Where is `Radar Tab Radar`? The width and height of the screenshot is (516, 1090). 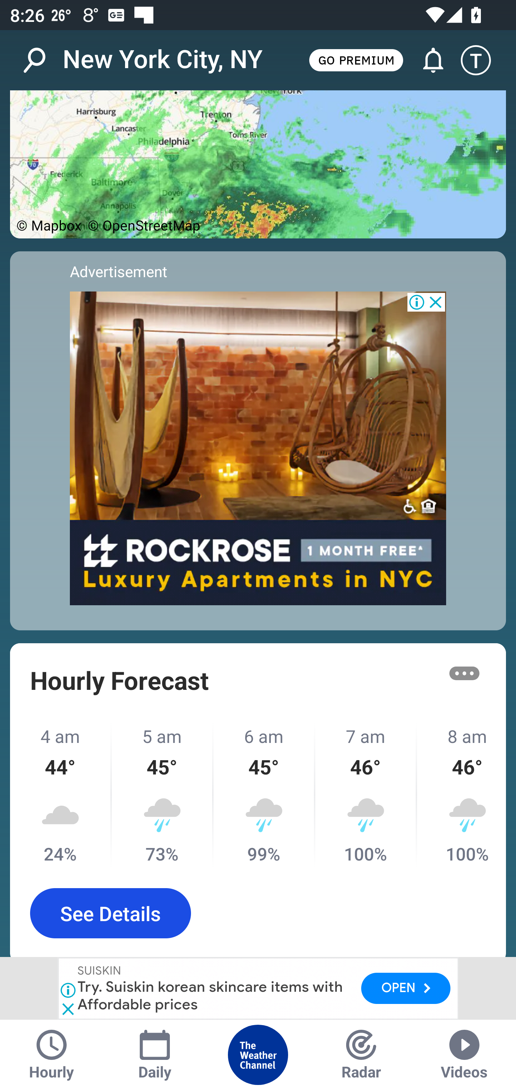
Radar Tab Radar is located at coordinates (361, 1055).